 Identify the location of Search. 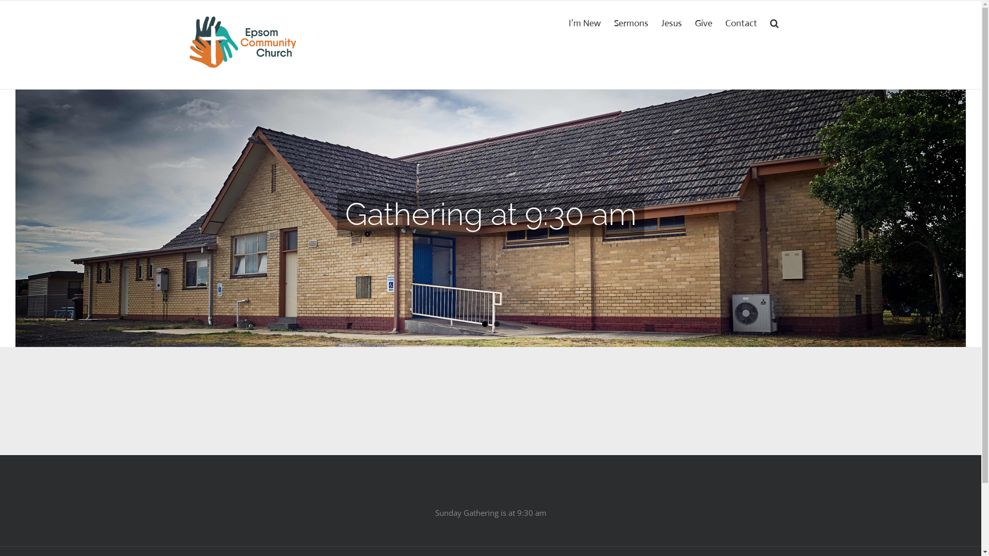
(775, 22).